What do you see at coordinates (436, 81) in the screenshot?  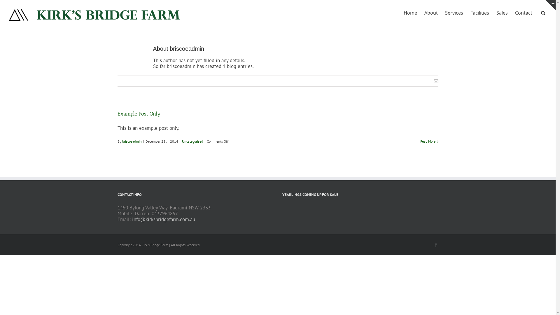 I see `Mail` at bounding box center [436, 81].